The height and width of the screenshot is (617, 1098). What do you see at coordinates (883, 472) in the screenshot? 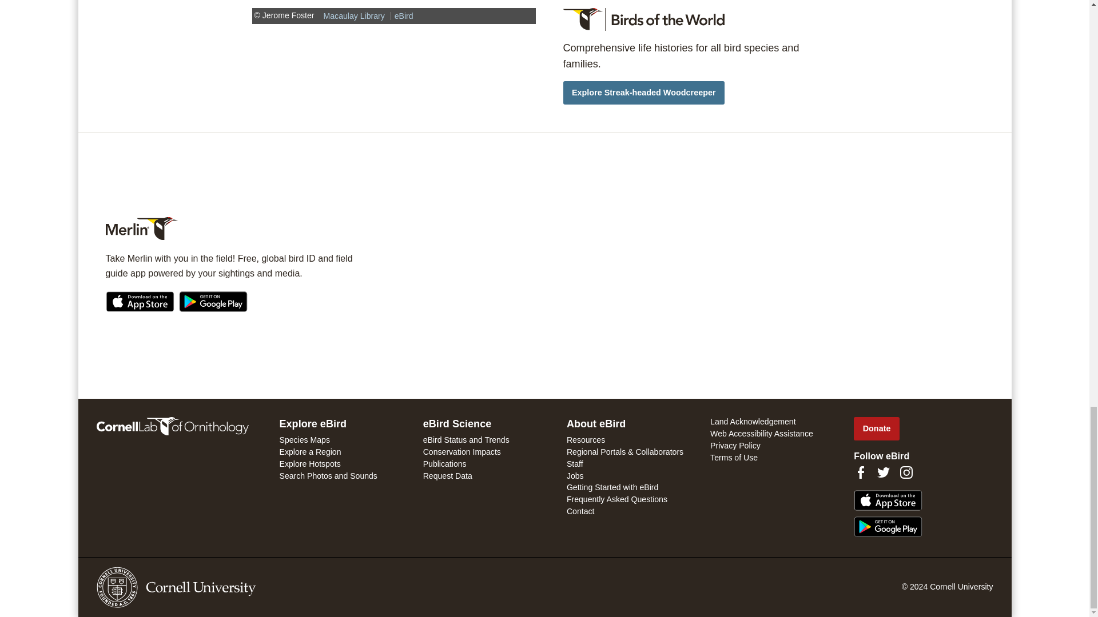
I see `Follow us on Twitter` at bounding box center [883, 472].